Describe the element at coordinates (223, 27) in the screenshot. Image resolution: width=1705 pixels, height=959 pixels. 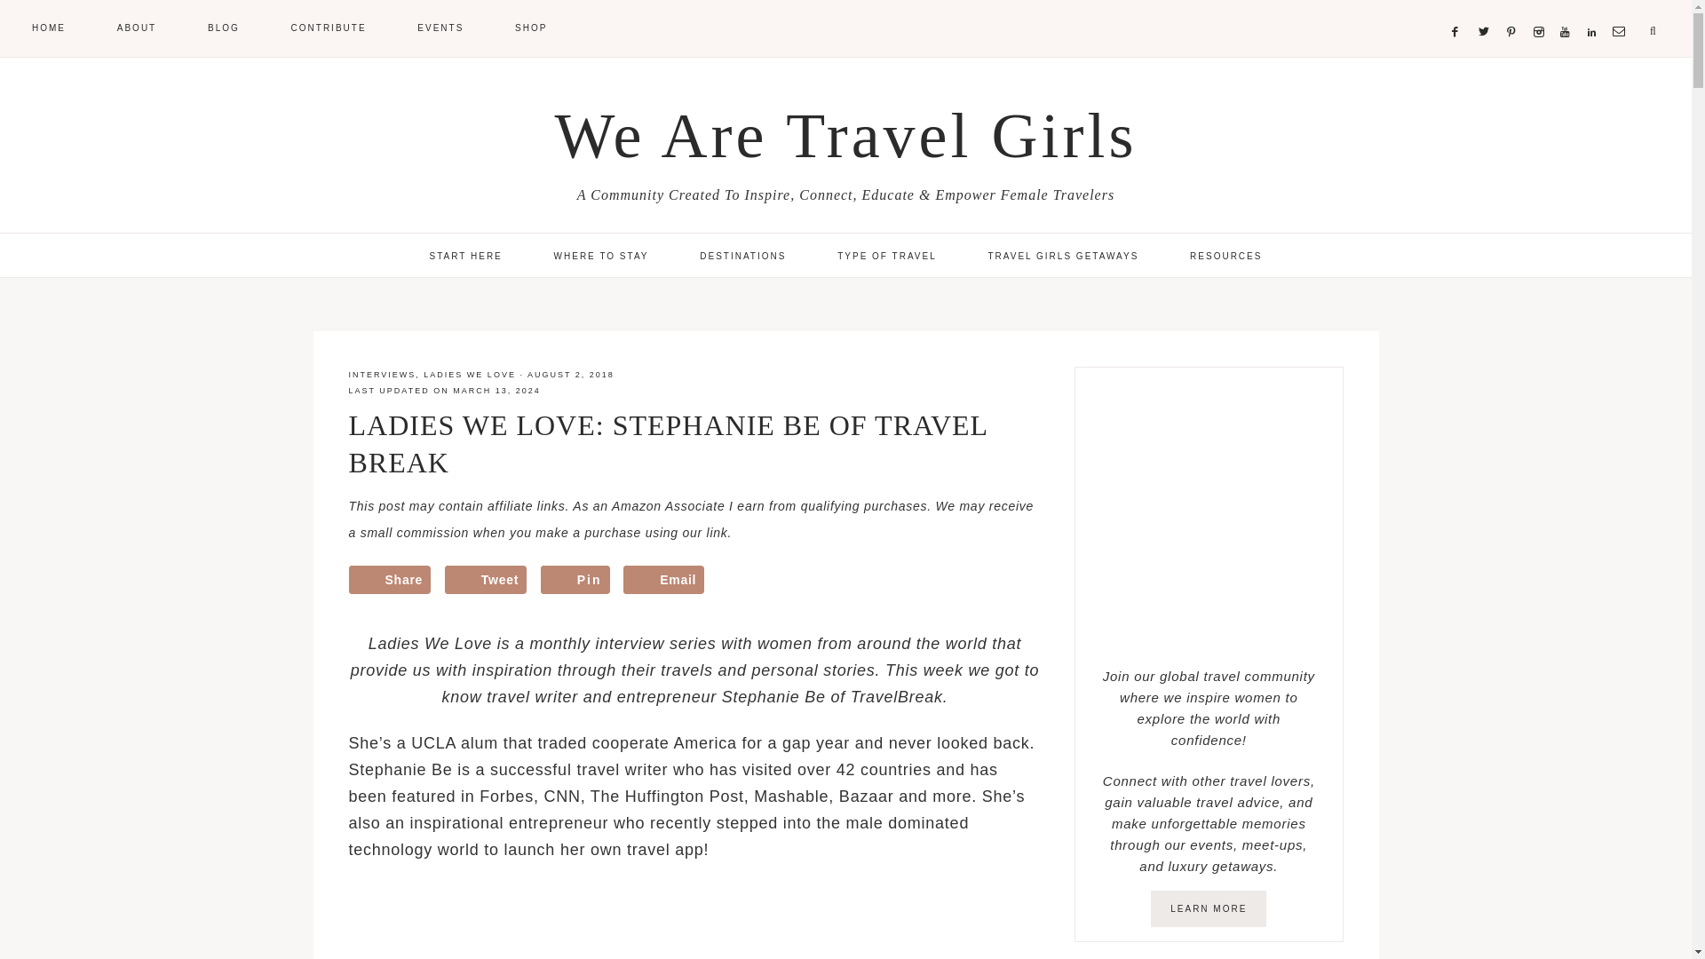
I see `BLOG` at that location.